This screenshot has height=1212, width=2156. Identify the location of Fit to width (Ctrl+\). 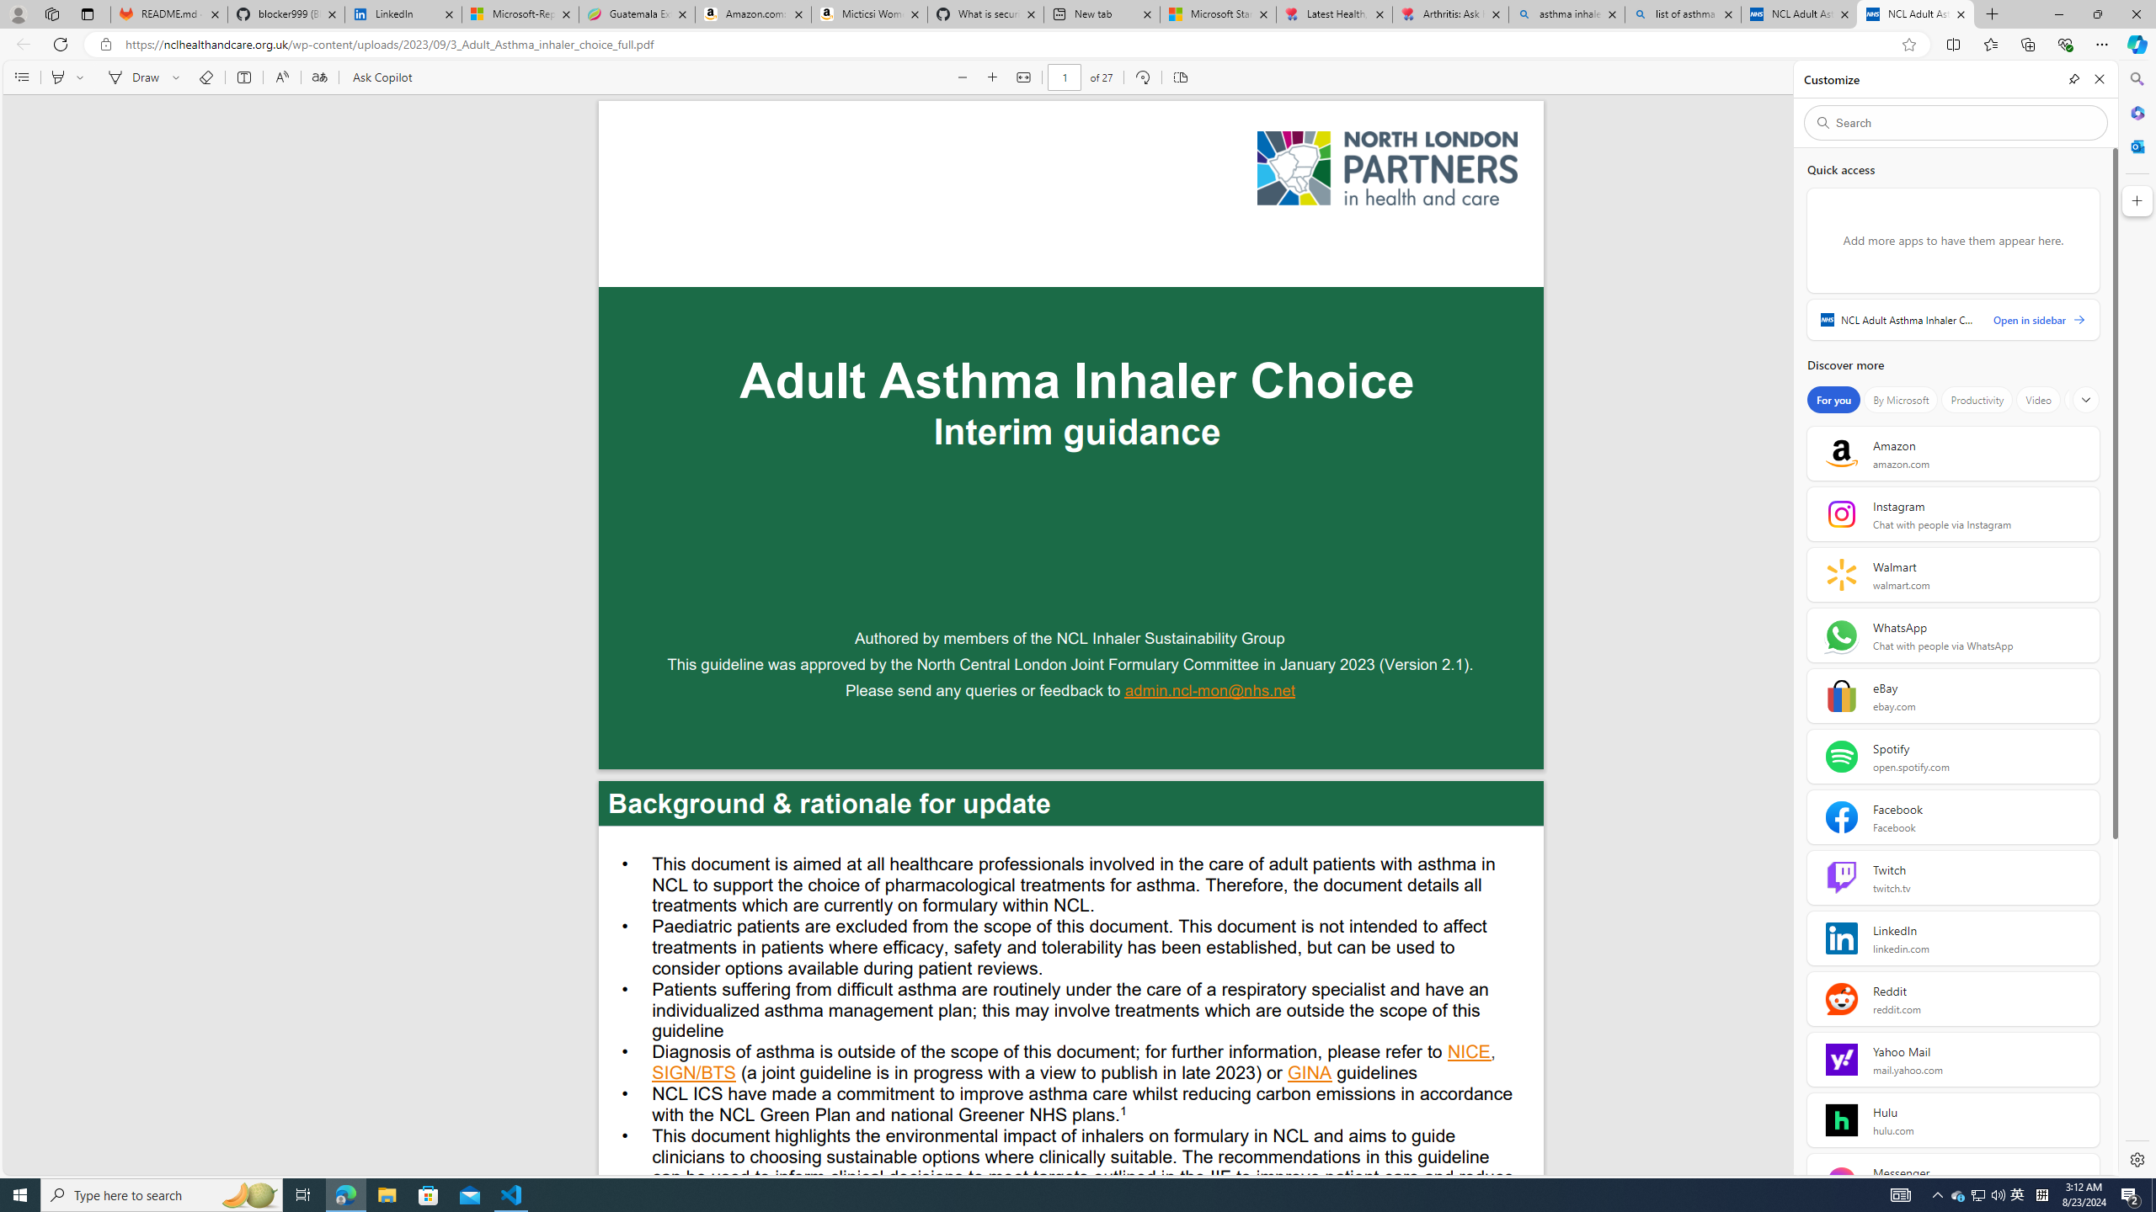
(1024, 77).